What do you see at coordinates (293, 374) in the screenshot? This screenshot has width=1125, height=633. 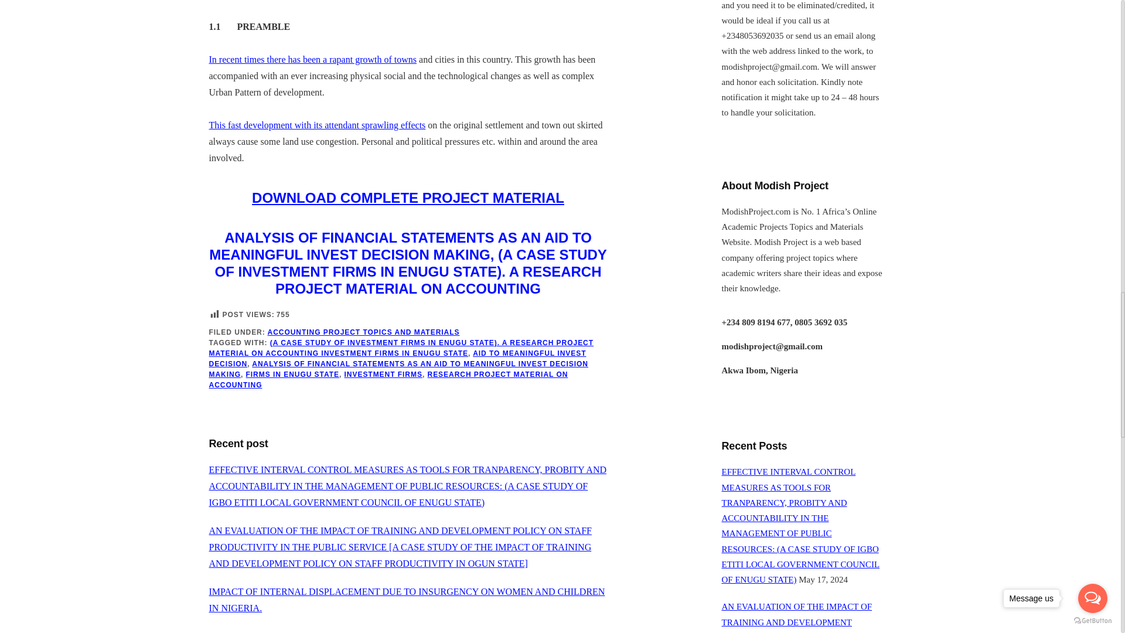 I see `FIRMS IN ENUGU STATE` at bounding box center [293, 374].